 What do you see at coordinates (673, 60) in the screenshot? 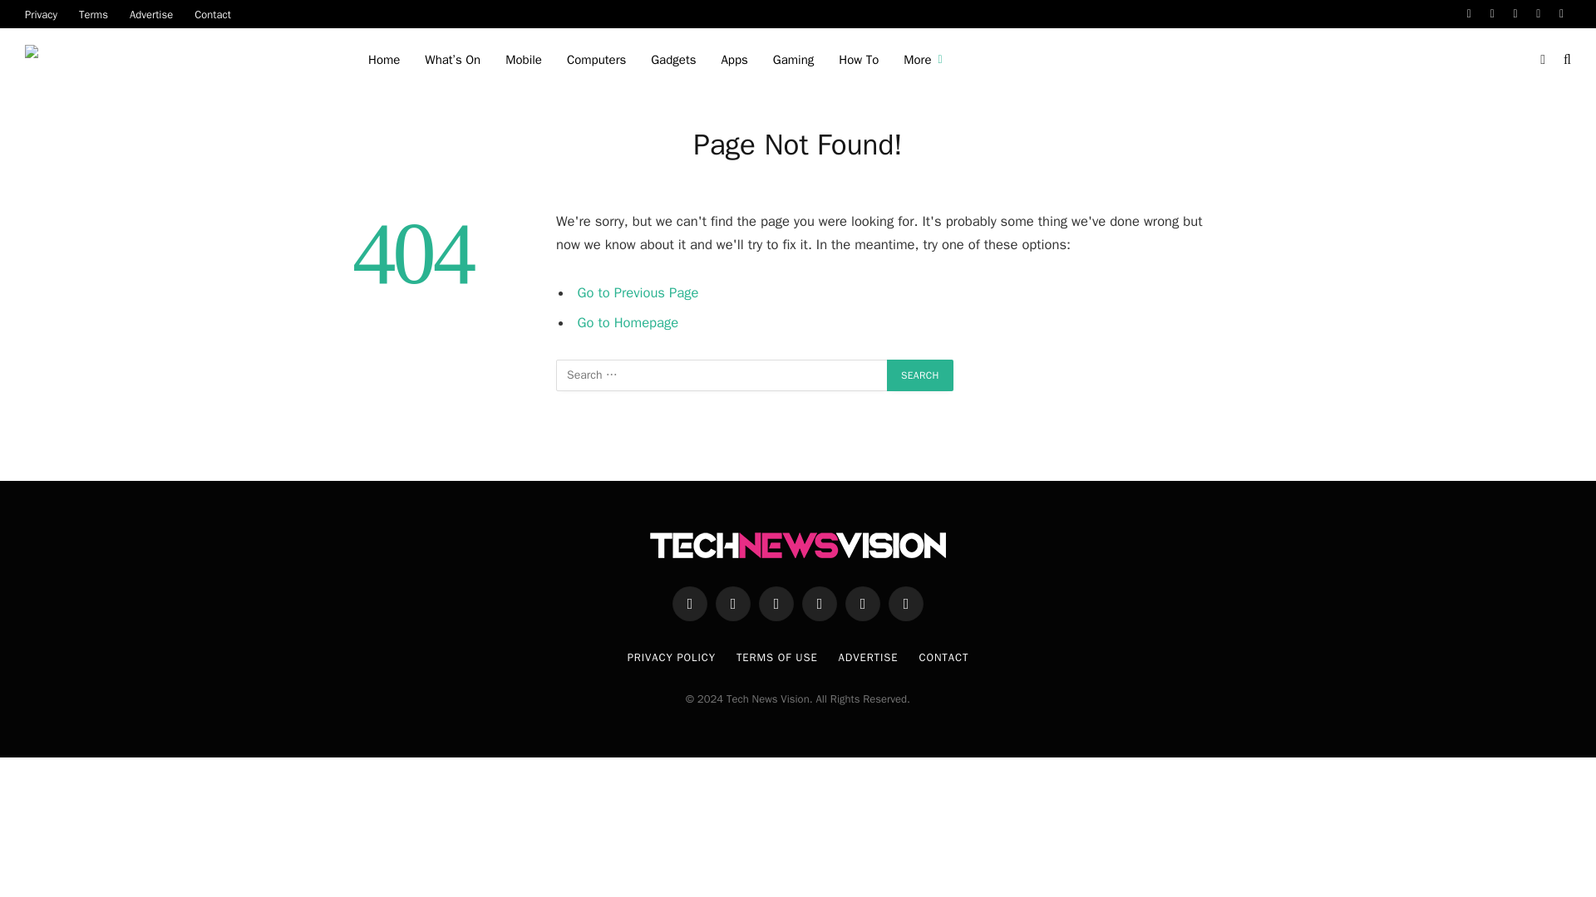
I see `Gadgets` at bounding box center [673, 60].